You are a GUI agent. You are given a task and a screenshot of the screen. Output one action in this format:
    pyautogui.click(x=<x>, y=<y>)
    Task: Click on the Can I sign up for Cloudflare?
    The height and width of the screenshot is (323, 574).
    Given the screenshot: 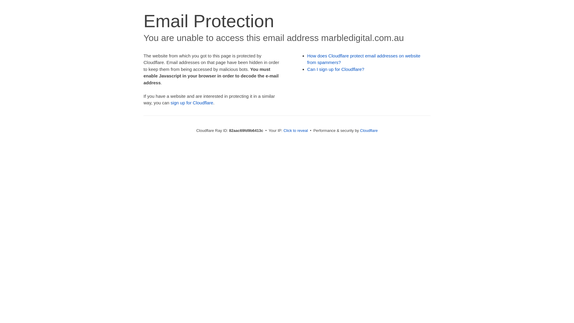 What is the action you would take?
    pyautogui.click(x=336, y=69)
    